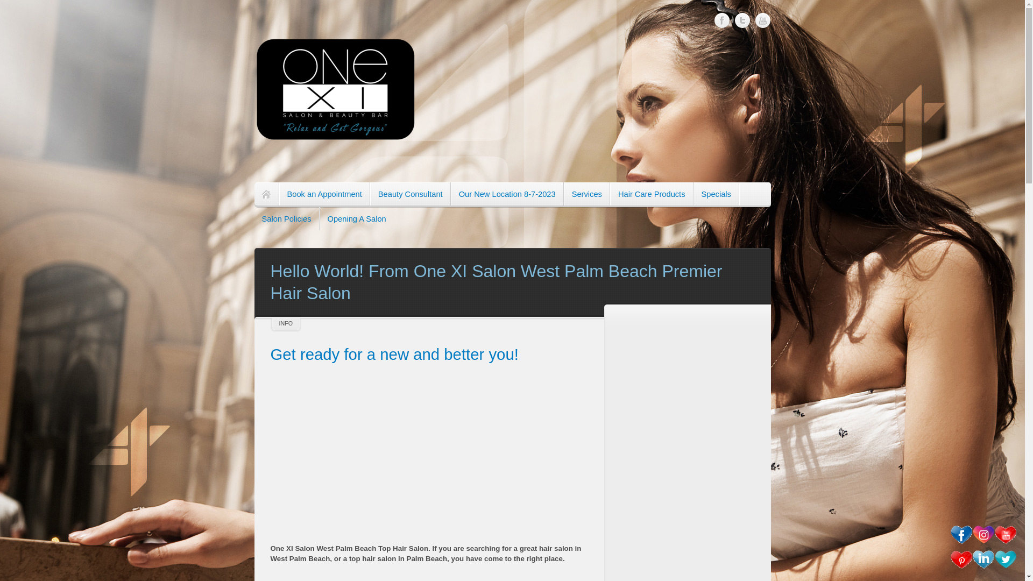  Describe the element at coordinates (1005, 543) in the screenshot. I see `Visit Us On Youtube` at that location.